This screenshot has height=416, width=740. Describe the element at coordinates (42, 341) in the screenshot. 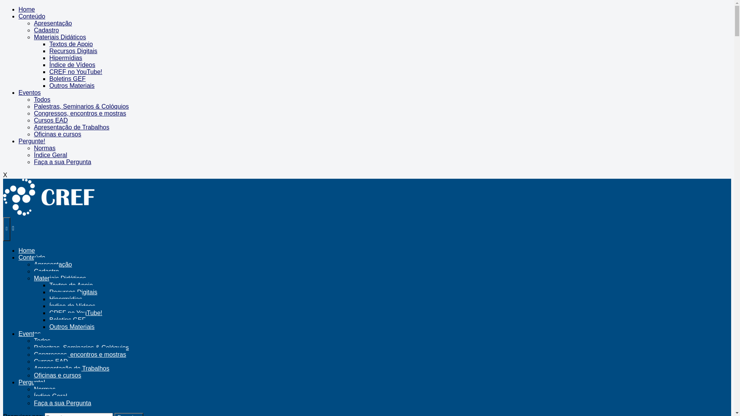

I see `Todos` at that location.